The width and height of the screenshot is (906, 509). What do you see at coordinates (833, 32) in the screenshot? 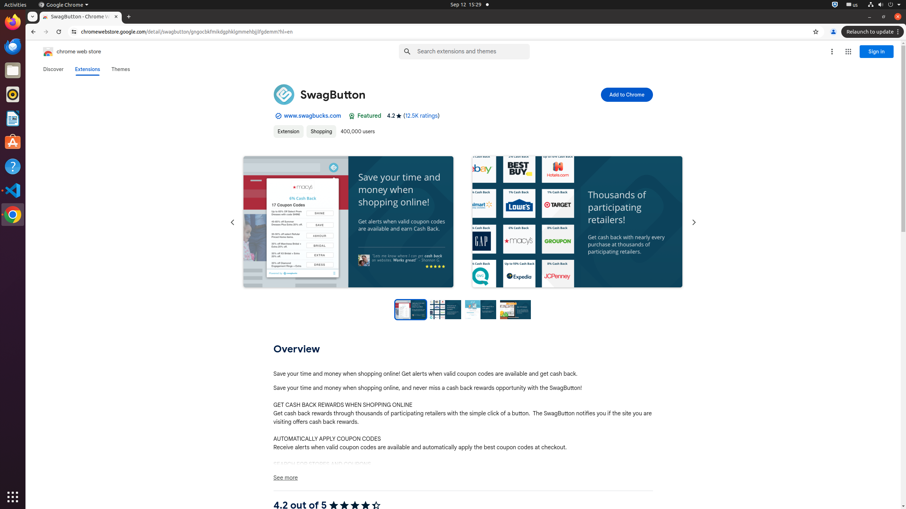
I see `You` at bounding box center [833, 32].